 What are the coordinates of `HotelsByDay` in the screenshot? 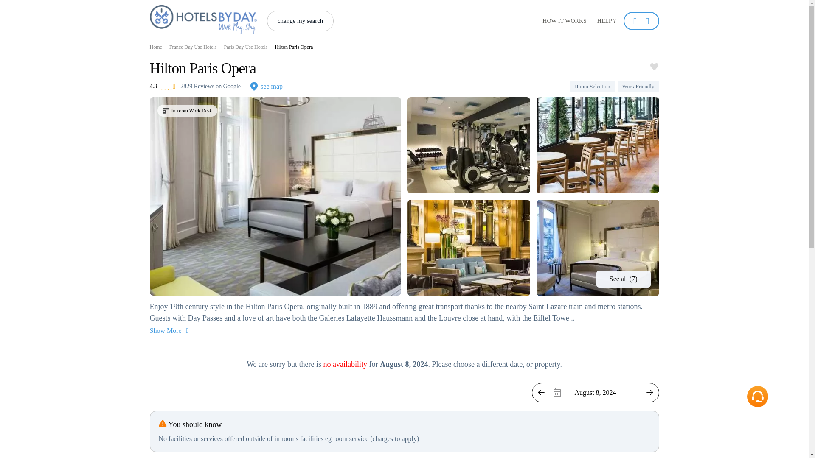 It's located at (203, 19).